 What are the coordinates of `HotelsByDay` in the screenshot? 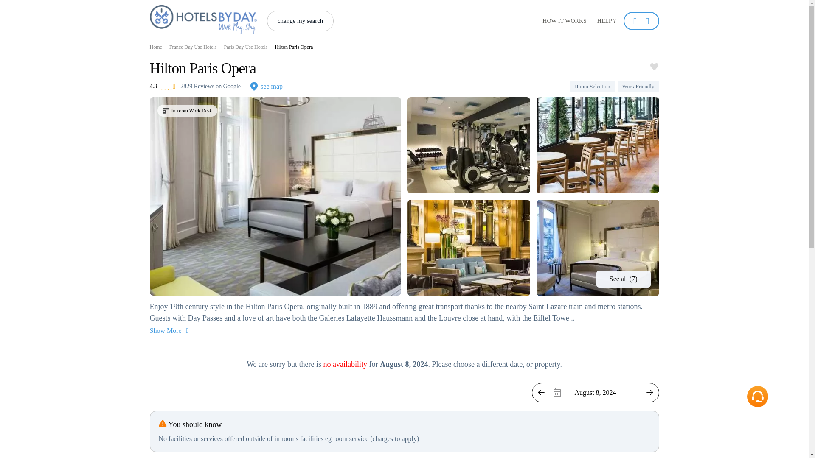 It's located at (203, 19).